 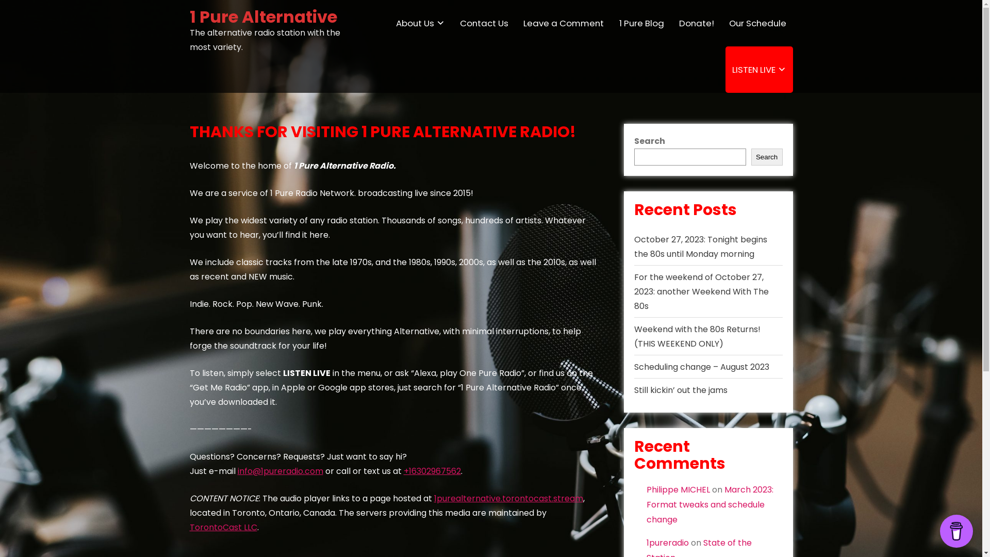 I want to click on LISTEN LIVE, so click(x=759, y=70).